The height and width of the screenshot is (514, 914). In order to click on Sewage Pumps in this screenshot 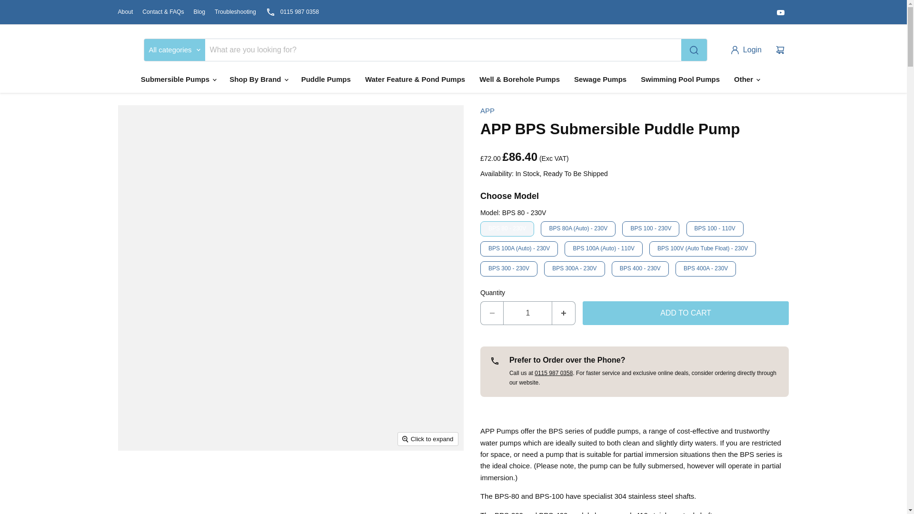, I will do `click(600, 79)`.